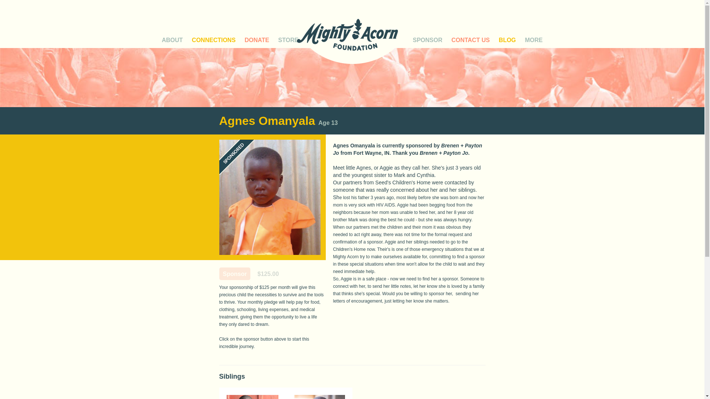  Describe the element at coordinates (214, 40) in the screenshot. I see `CONNECTIONS` at that location.